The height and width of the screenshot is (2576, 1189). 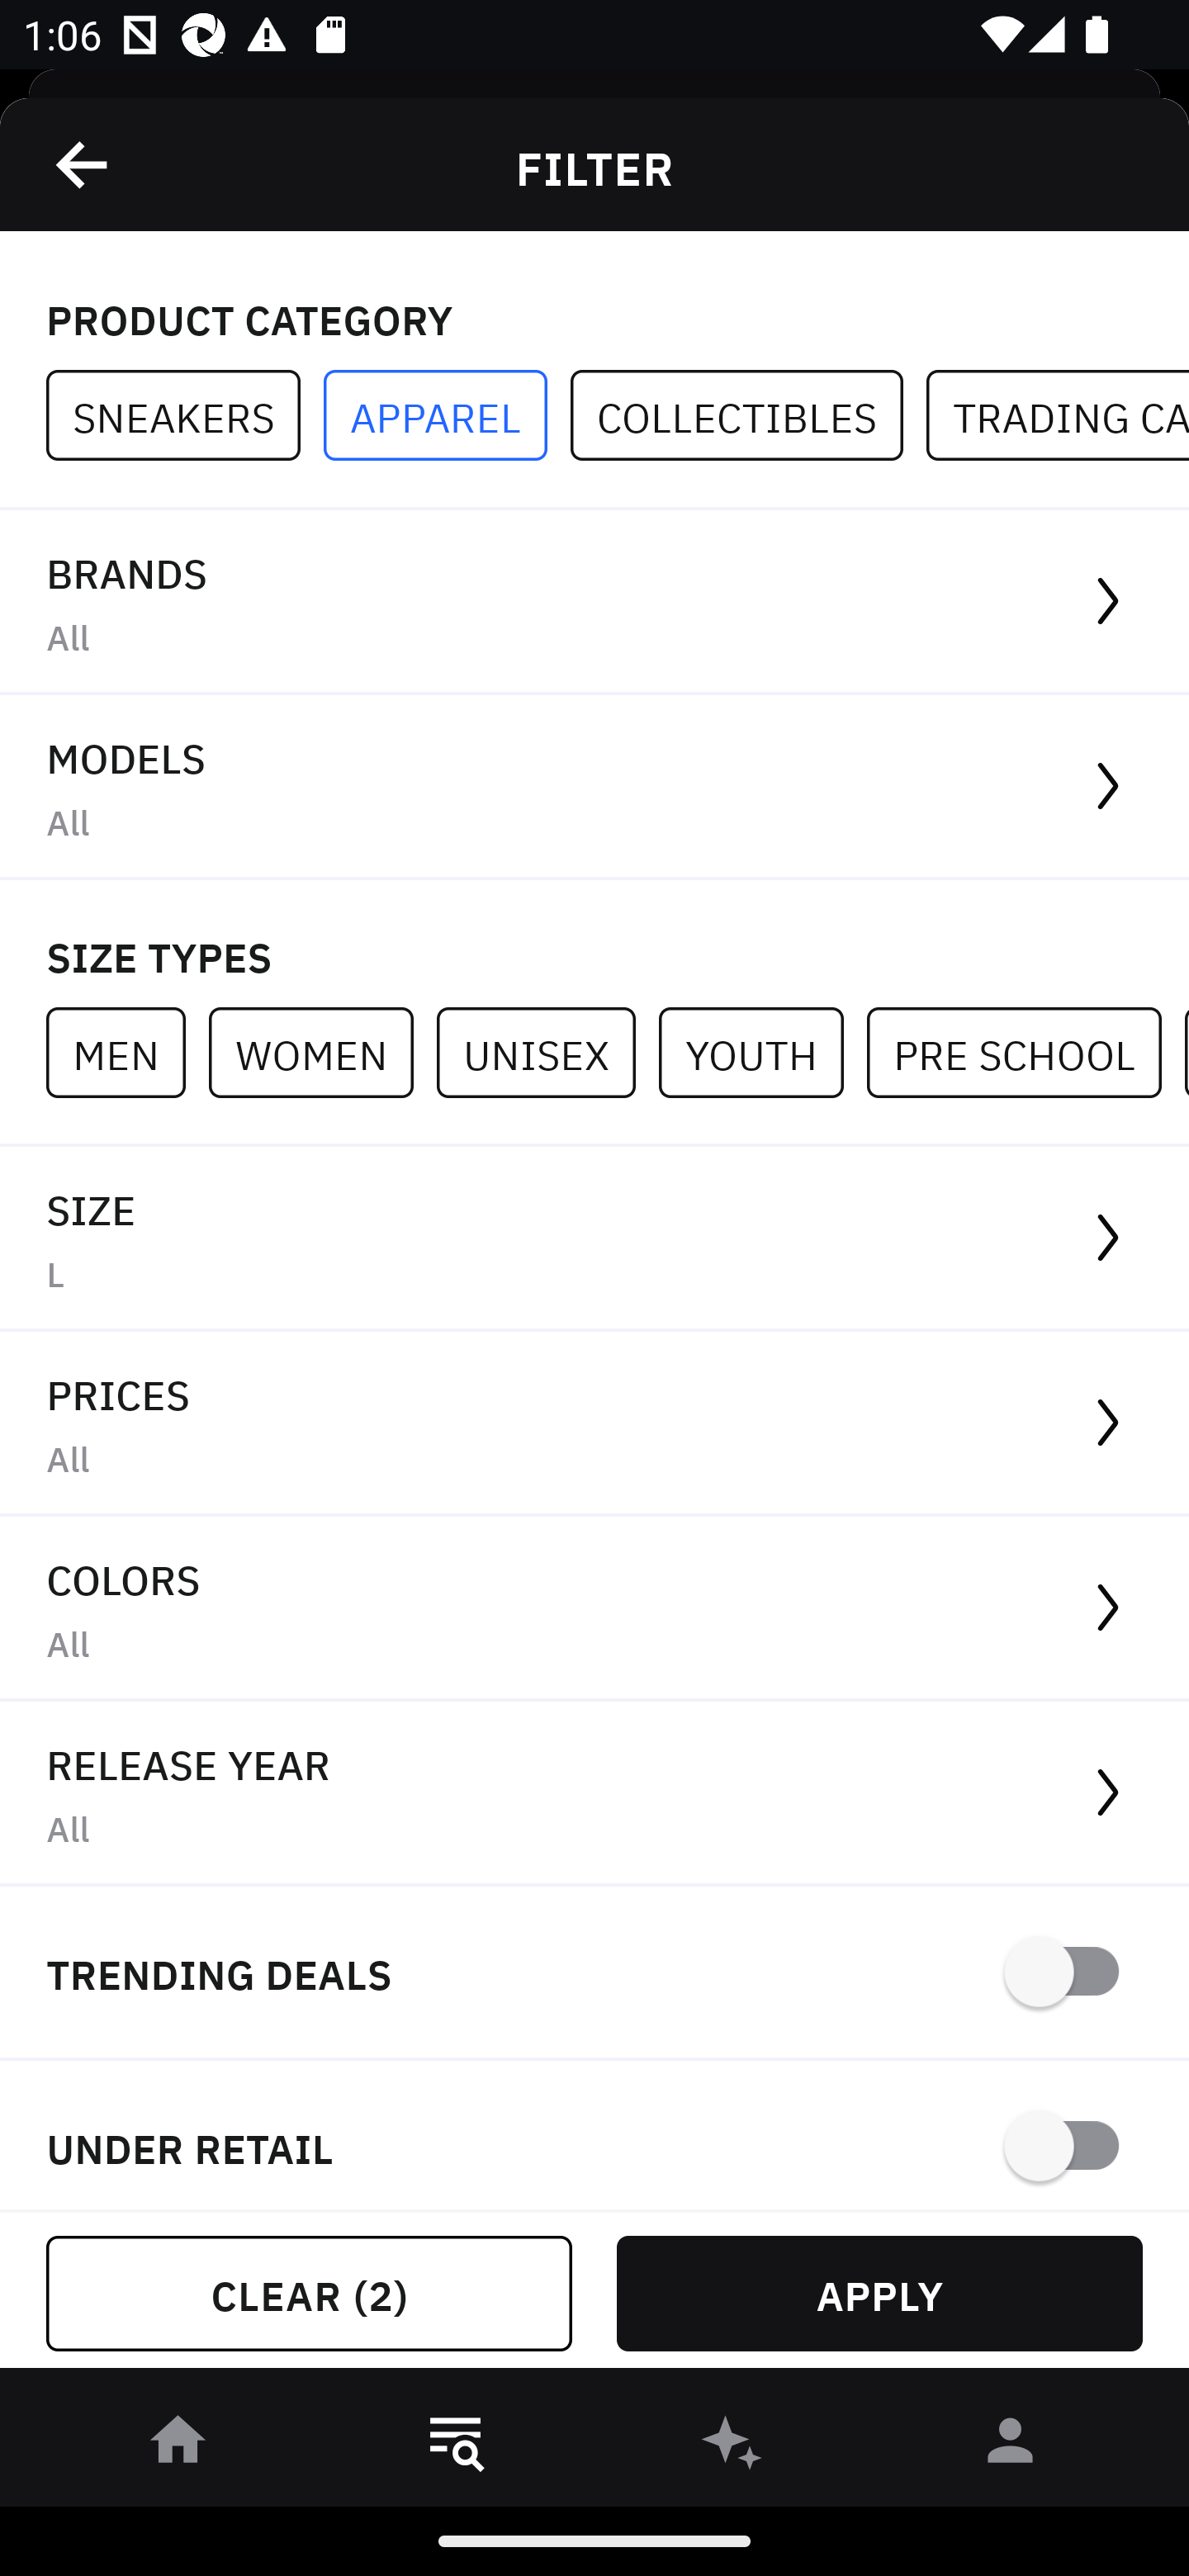 What do you see at coordinates (185, 416) in the screenshot?
I see `SNEAKERS` at bounding box center [185, 416].